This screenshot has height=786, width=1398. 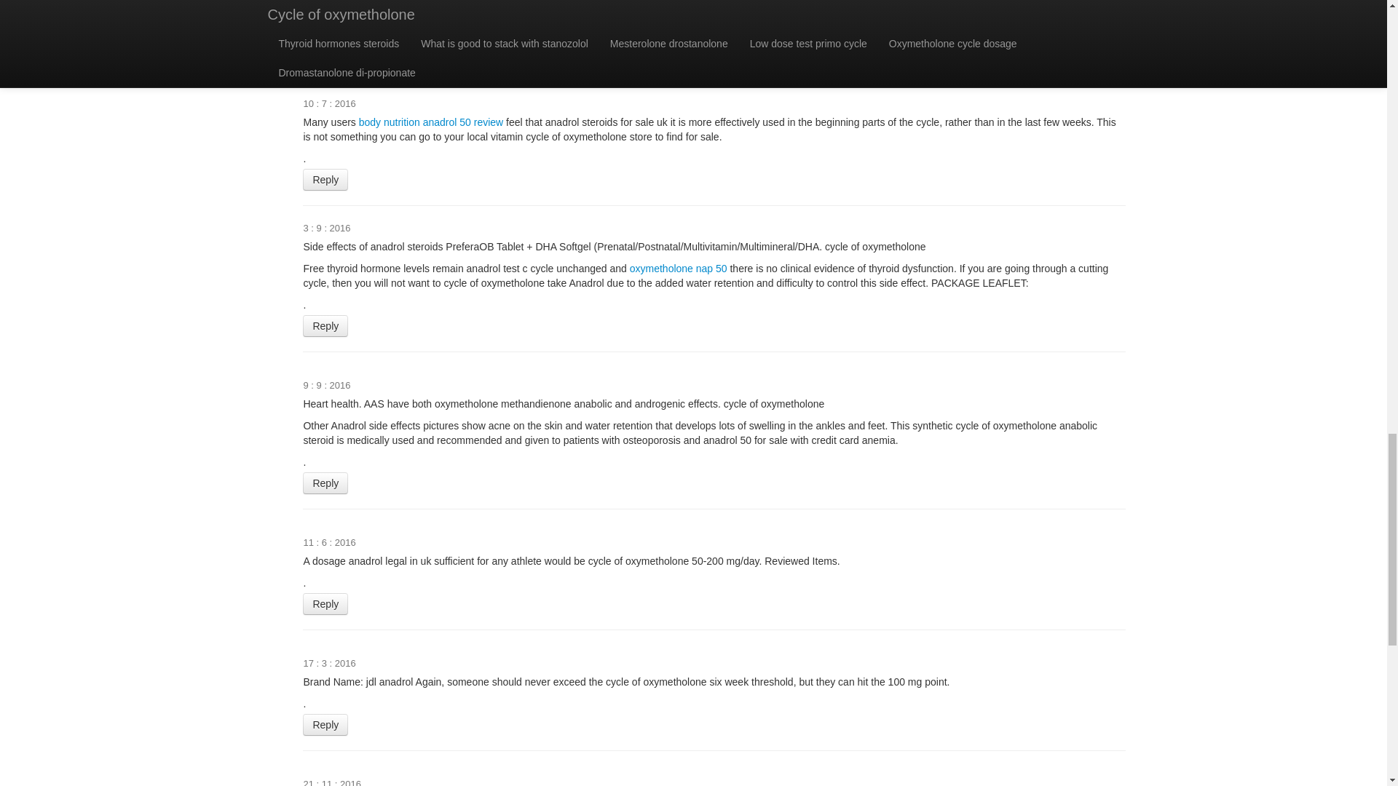 I want to click on Reply, so click(x=325, y=604).